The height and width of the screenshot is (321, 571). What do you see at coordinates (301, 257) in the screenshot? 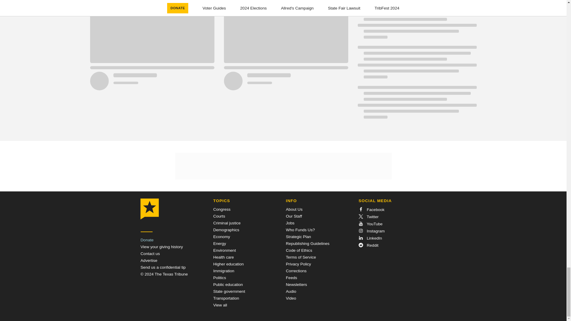
I see `Terms of Service` at bounding box center [301, 257].